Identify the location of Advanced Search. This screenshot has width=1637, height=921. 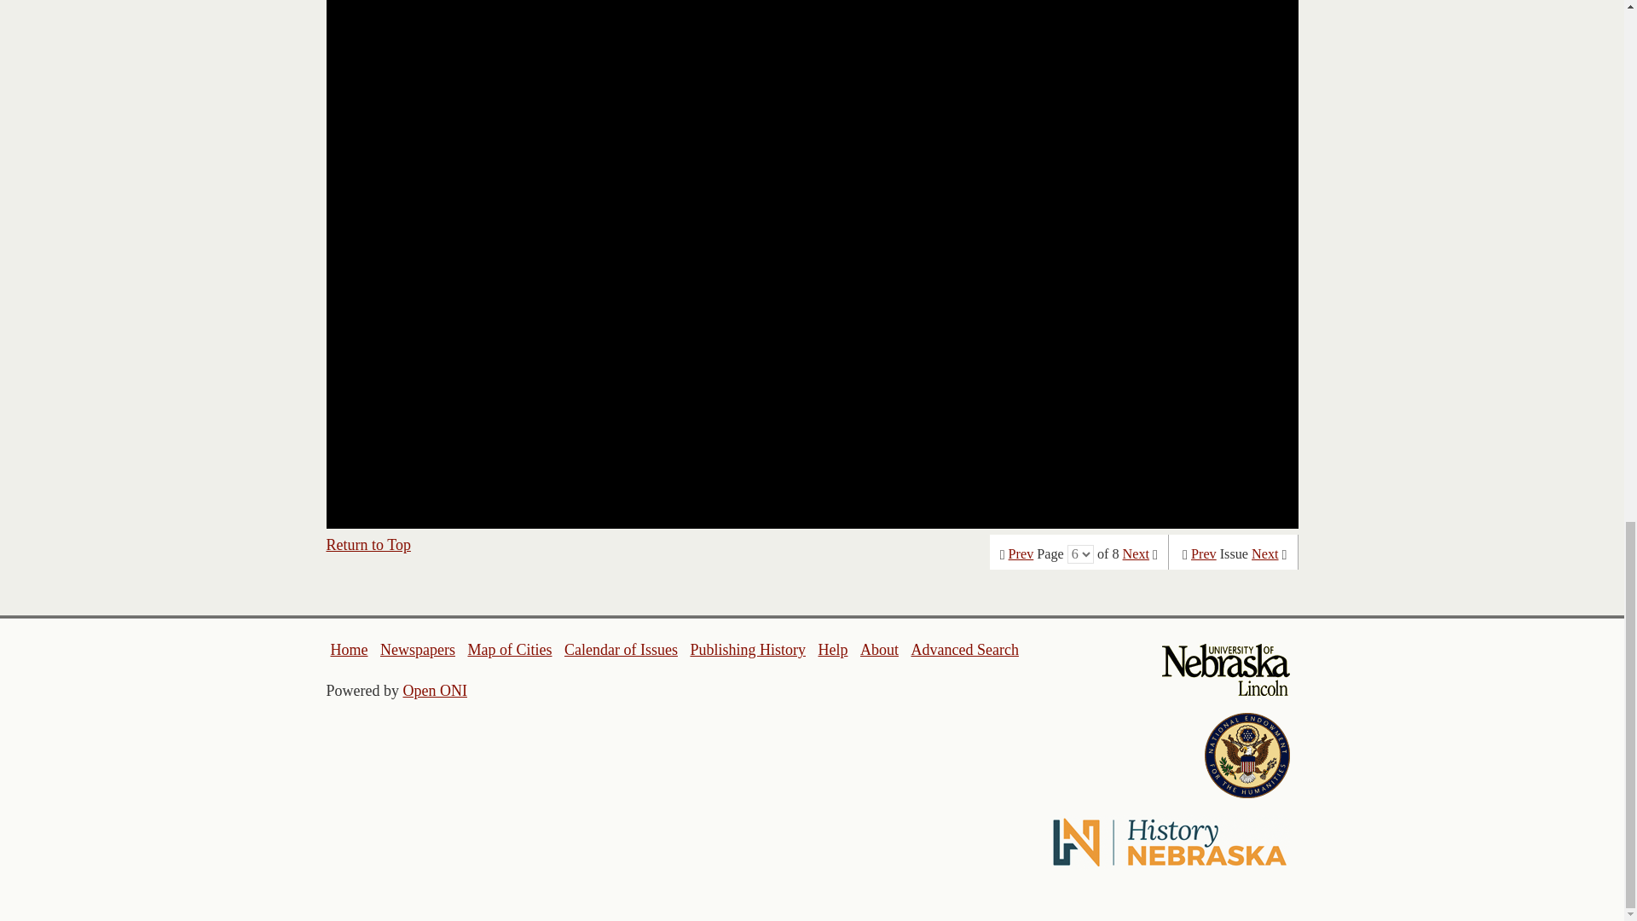
(963, 650).